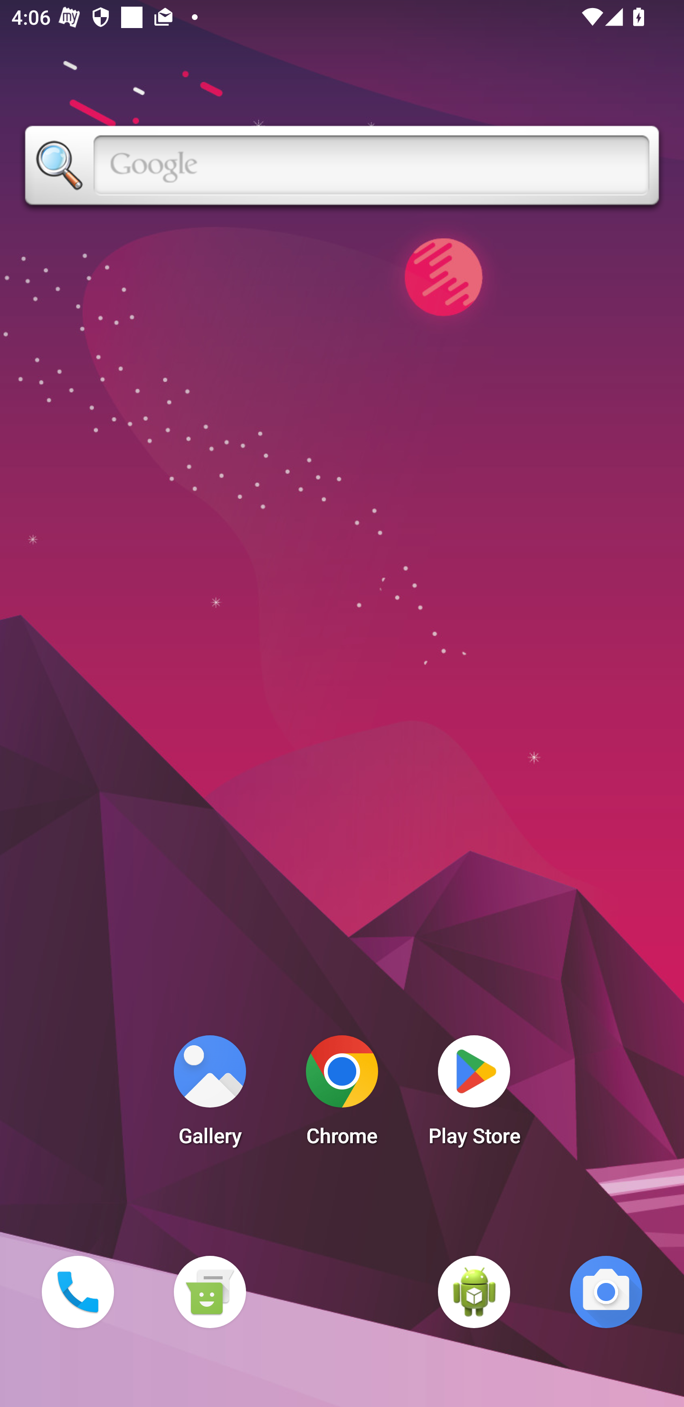 This screenshot has width=684, height=1407. I want to click on Gallery, so click(209, 1095).